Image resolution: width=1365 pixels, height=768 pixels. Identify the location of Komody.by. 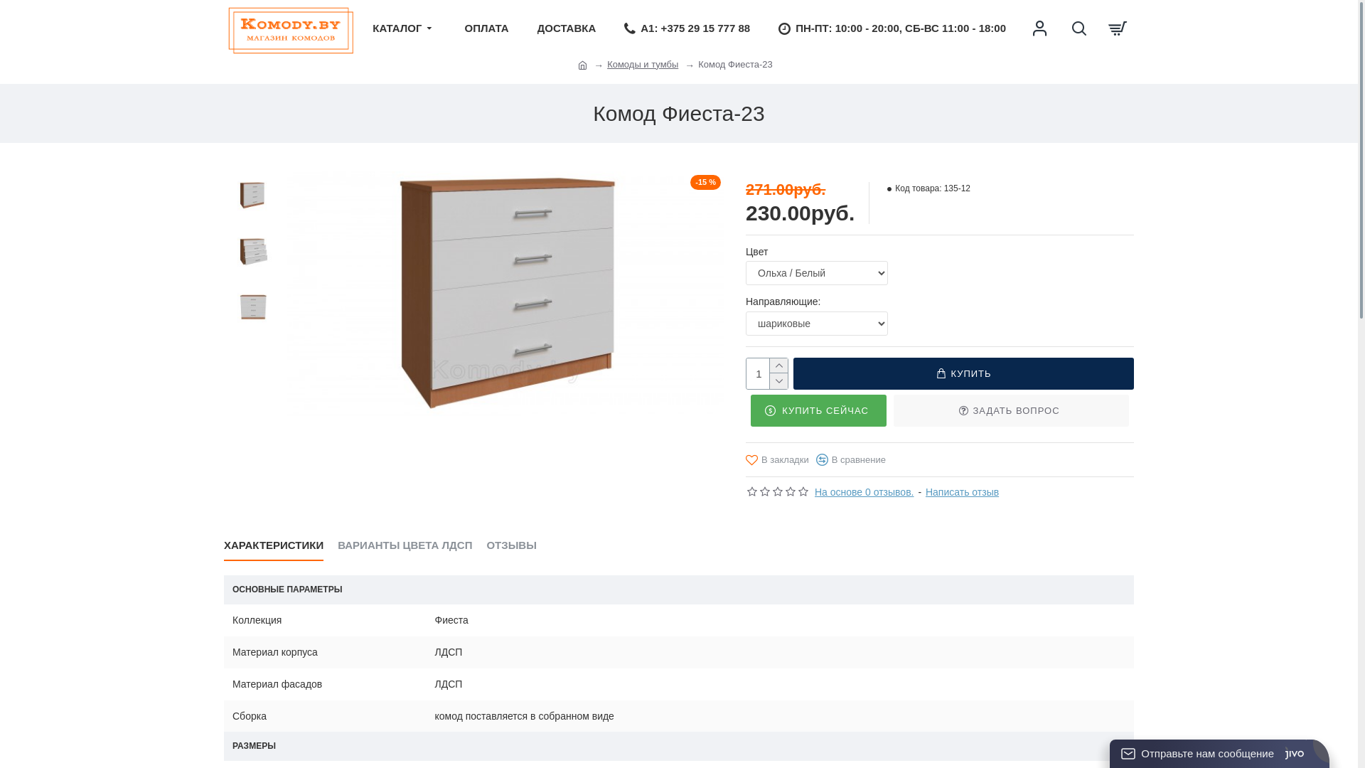
(291, 31).